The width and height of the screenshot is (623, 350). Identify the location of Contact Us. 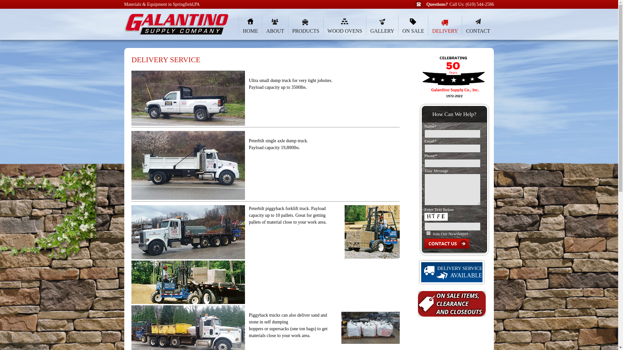
(446, 243).